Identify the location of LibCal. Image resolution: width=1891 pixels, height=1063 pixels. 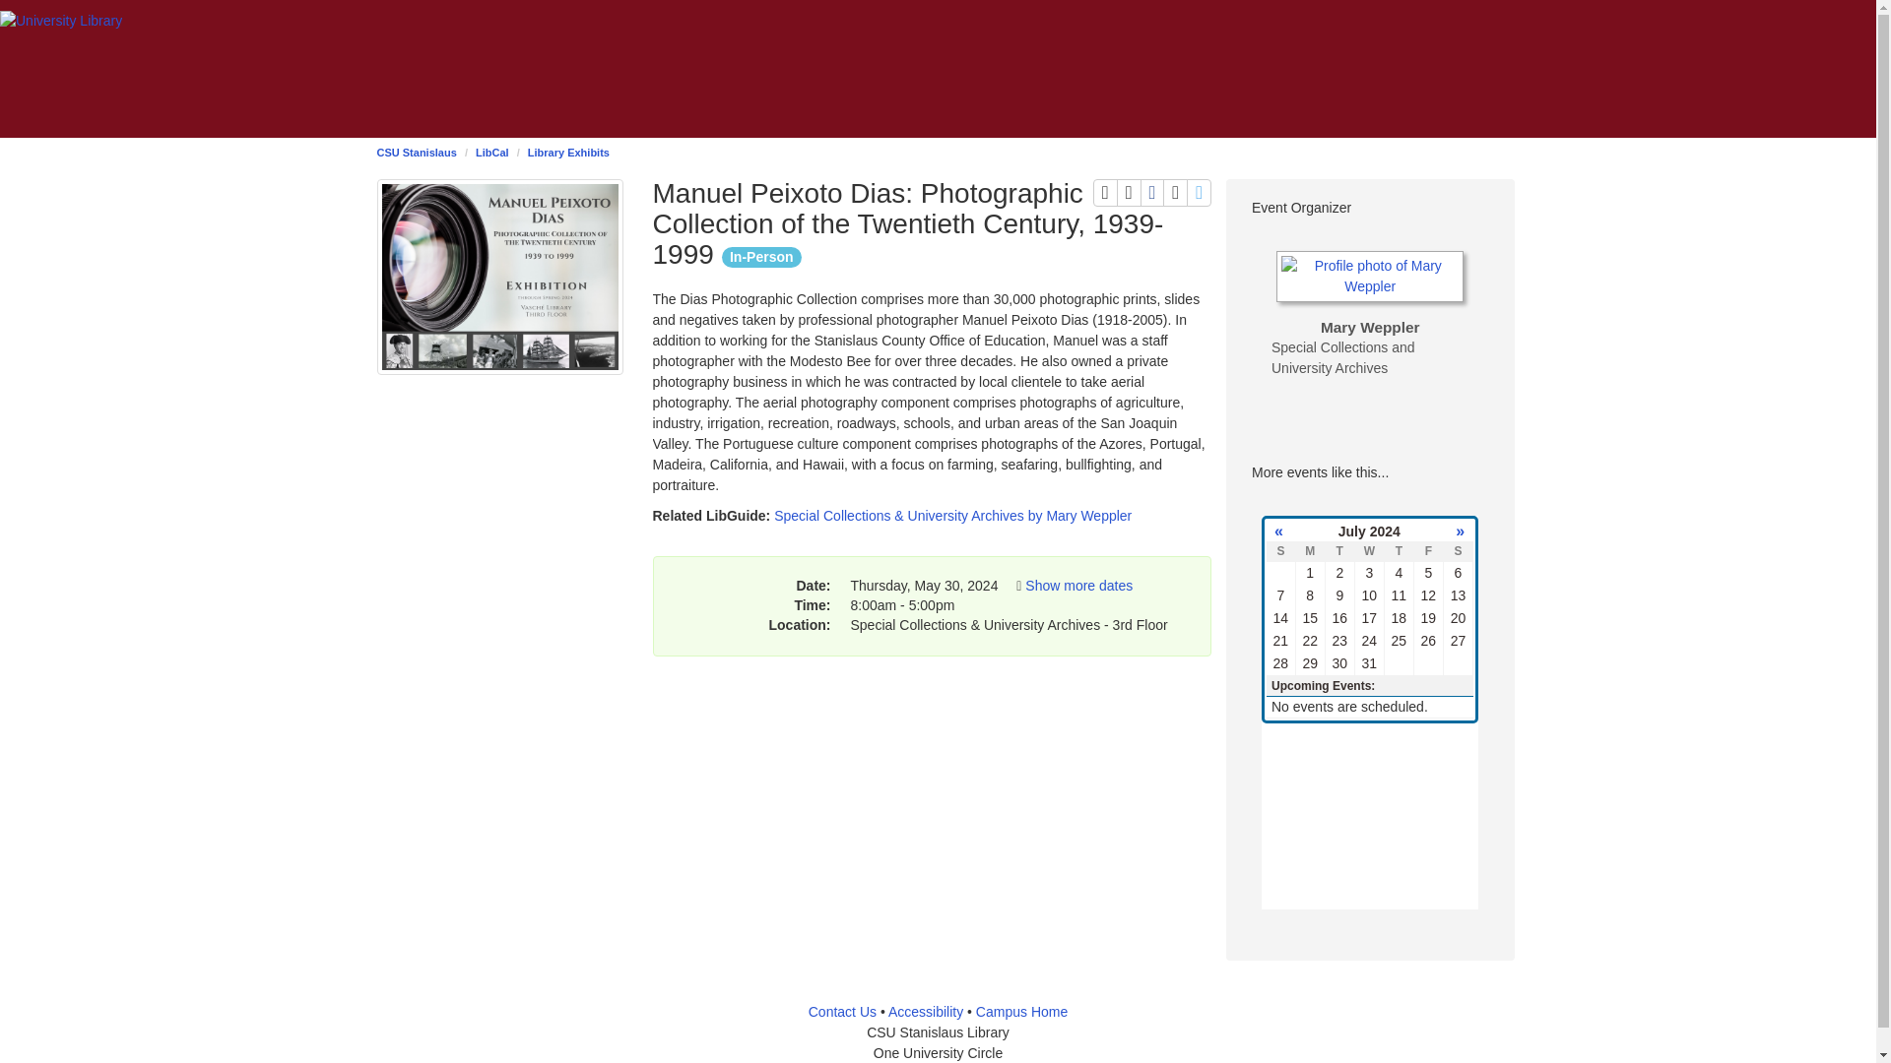
(843, 1011).